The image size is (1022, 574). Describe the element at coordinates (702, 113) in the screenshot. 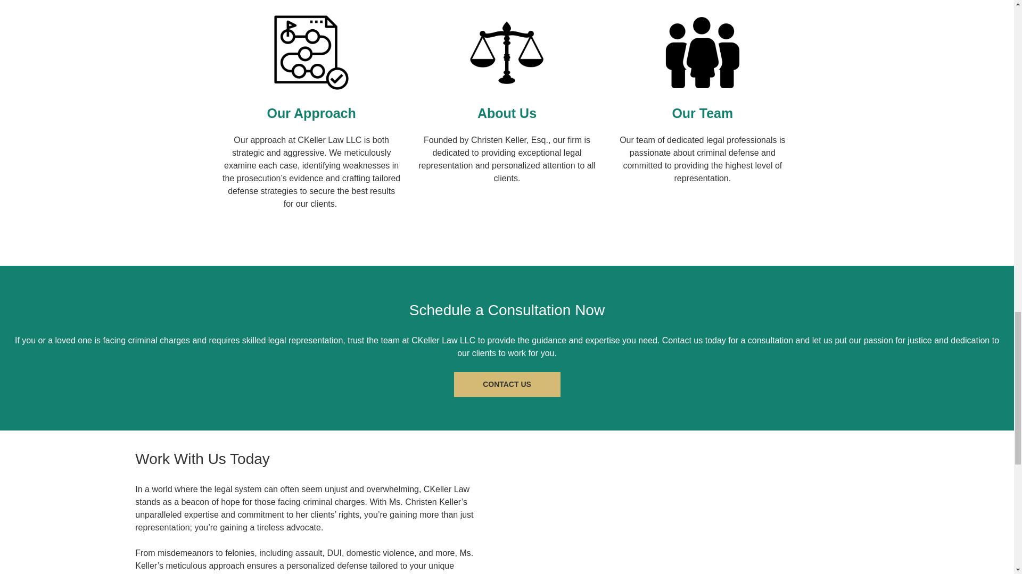

I see `Our Team` at that location.